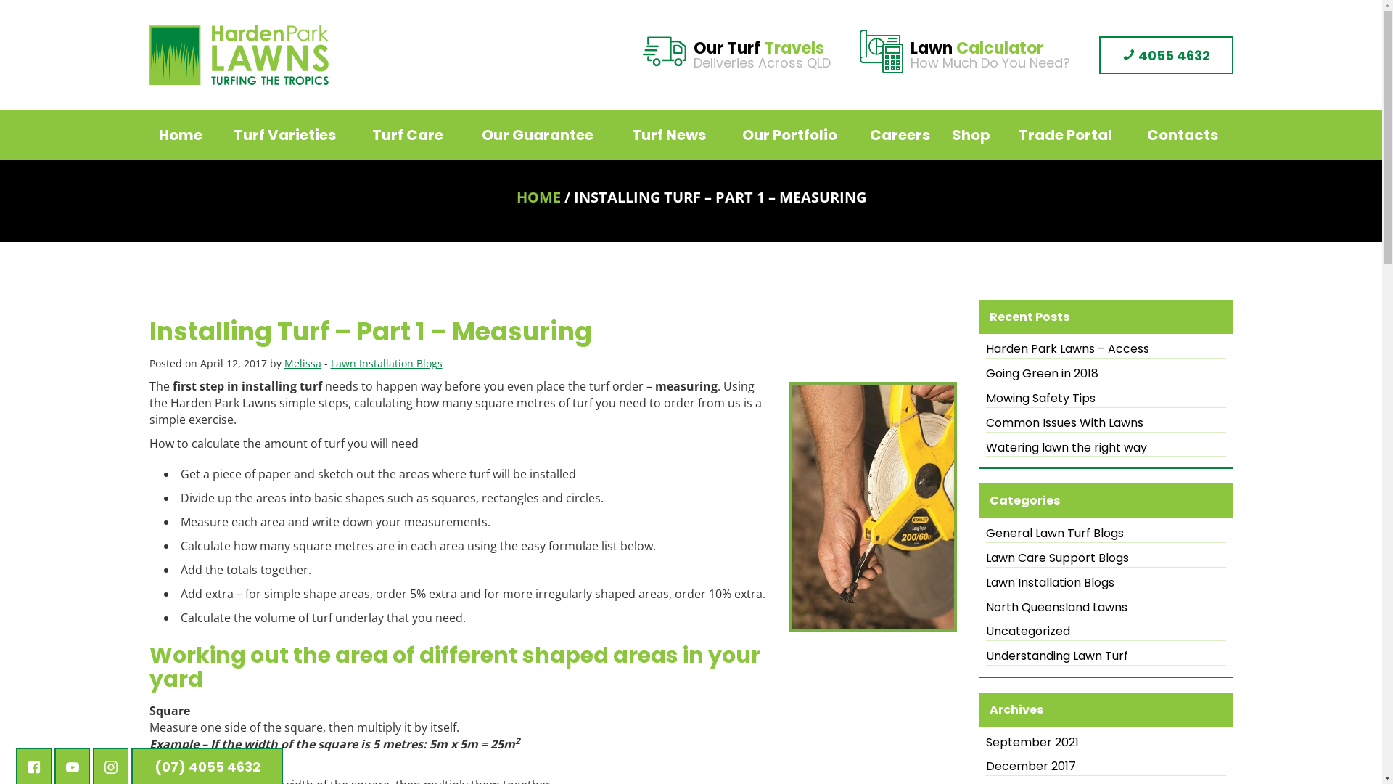  Describe the element at coordinates (789, 135) in the screenshot. I see `Our Portfolio` at that location.